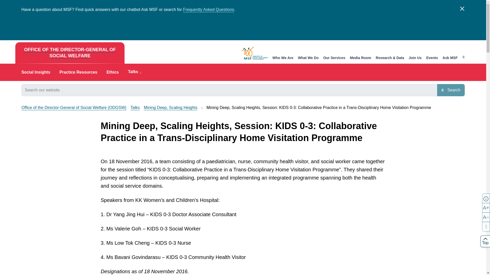 Image resolution: width=490 pixels, height=275 pixels. Describe the element at coordinates (70, 53) in the screenshot. I see `OFFICE OF THE DIRECTOR-GENERAL OF SOCIAL WELFARE` at that location.